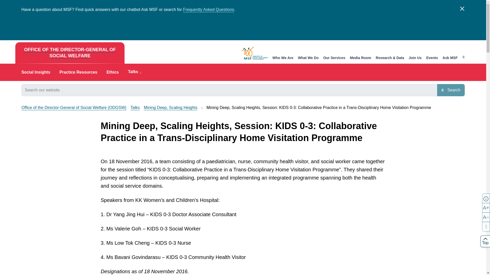 Image resolution: width=490 pixels, height=275 pixels. Describe the element at coordinates (70, 53) in the screenshot. I see `OFFICE OF THE DIRECTOR-GENERAL OF SOCIAL WELFARE` at that location.